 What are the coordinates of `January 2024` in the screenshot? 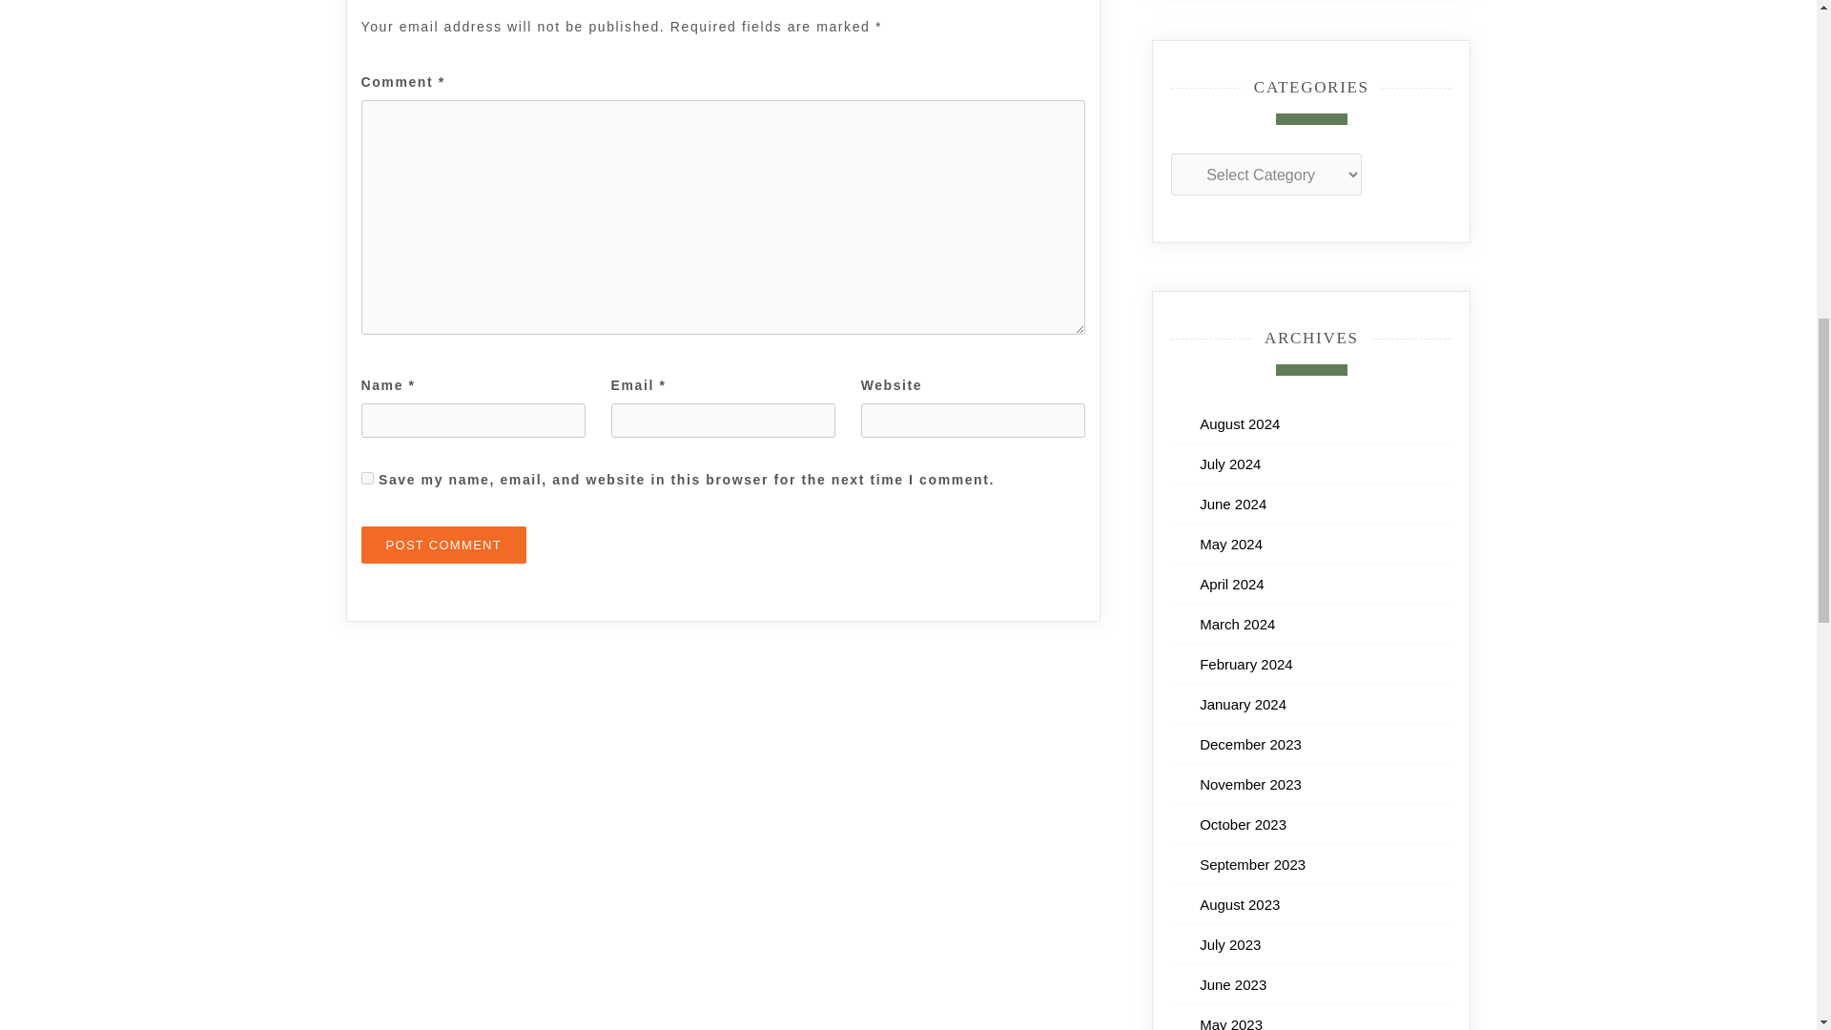 It's located at (1243, 704).